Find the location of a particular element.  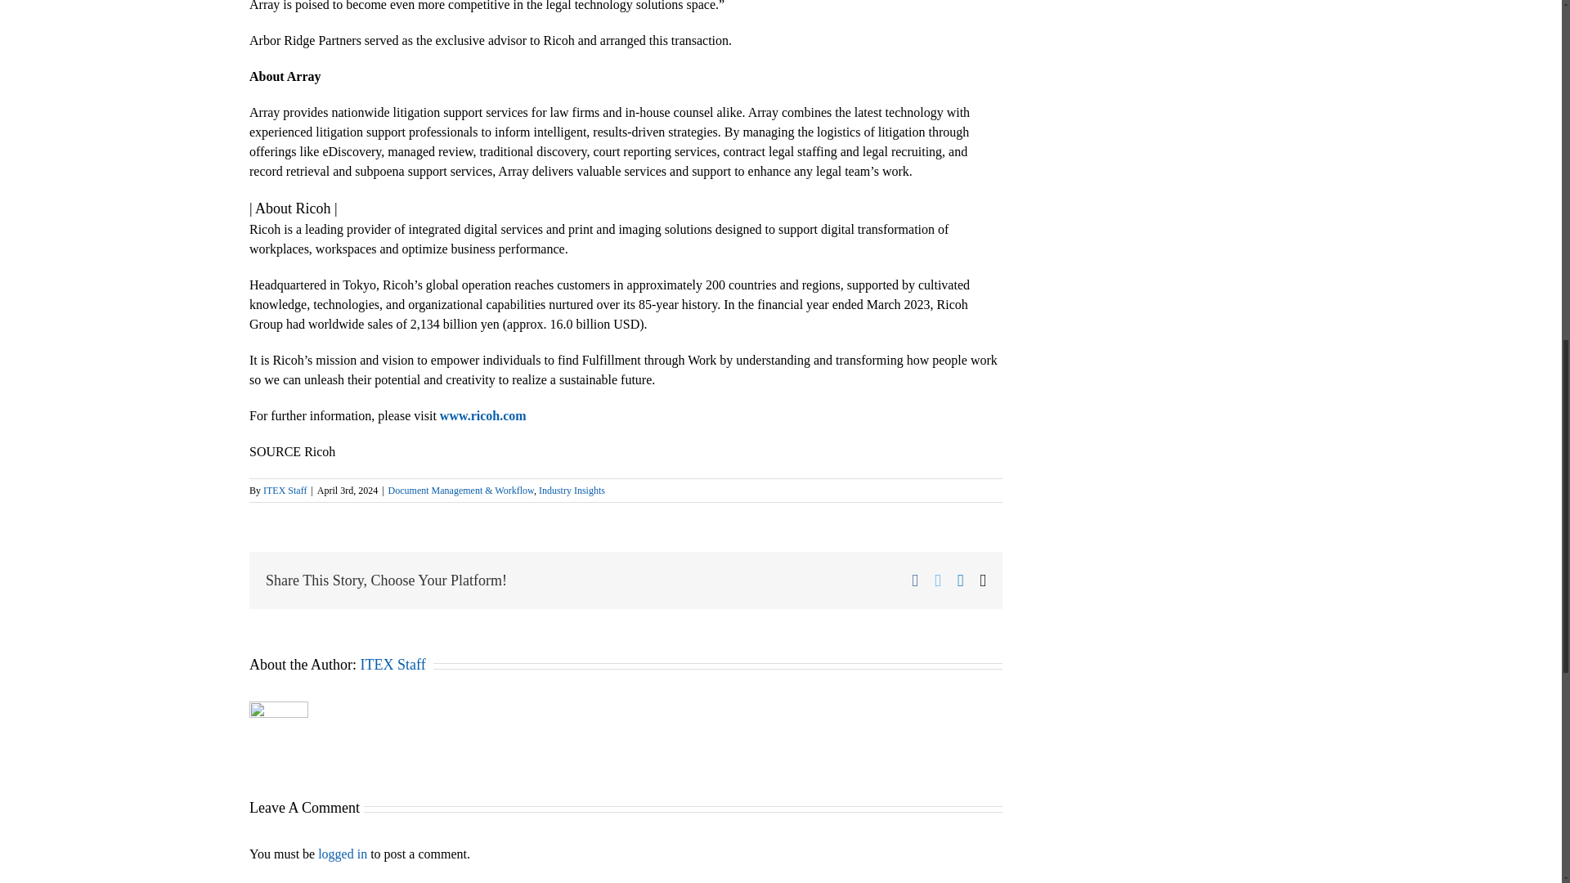

www.ricoh.com is located at coordinates (482, 415).